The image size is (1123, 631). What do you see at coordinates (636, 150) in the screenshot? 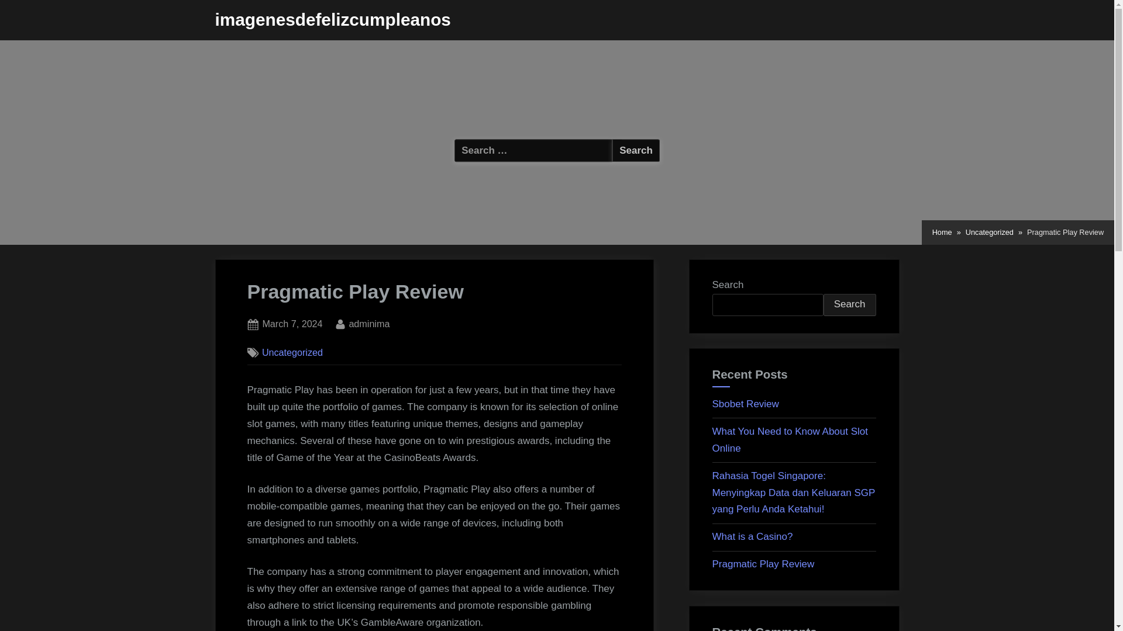
I see `Home` at bounding box center [636, 150].